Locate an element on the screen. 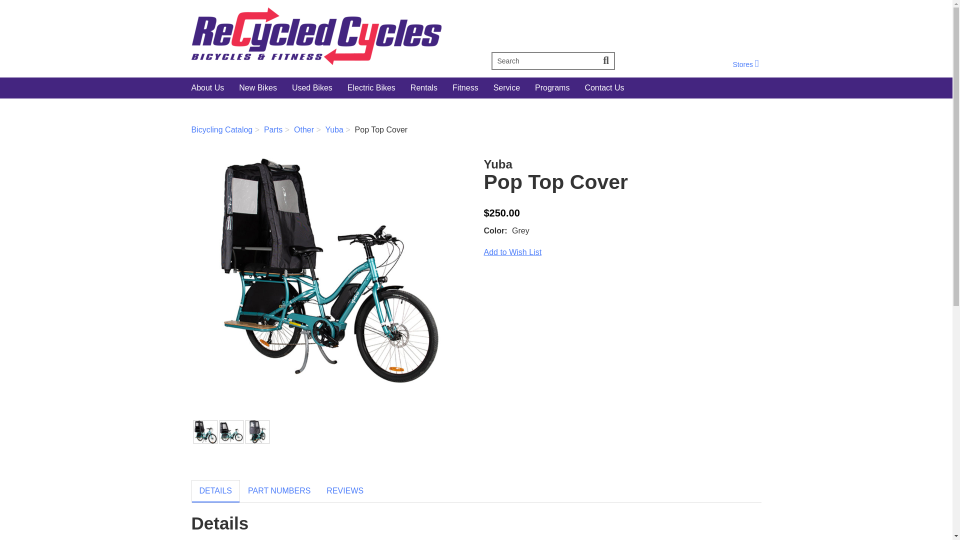 Image resolution: width=960 pixels, height=540 pixels. Other is located at coordinates (513, 252).